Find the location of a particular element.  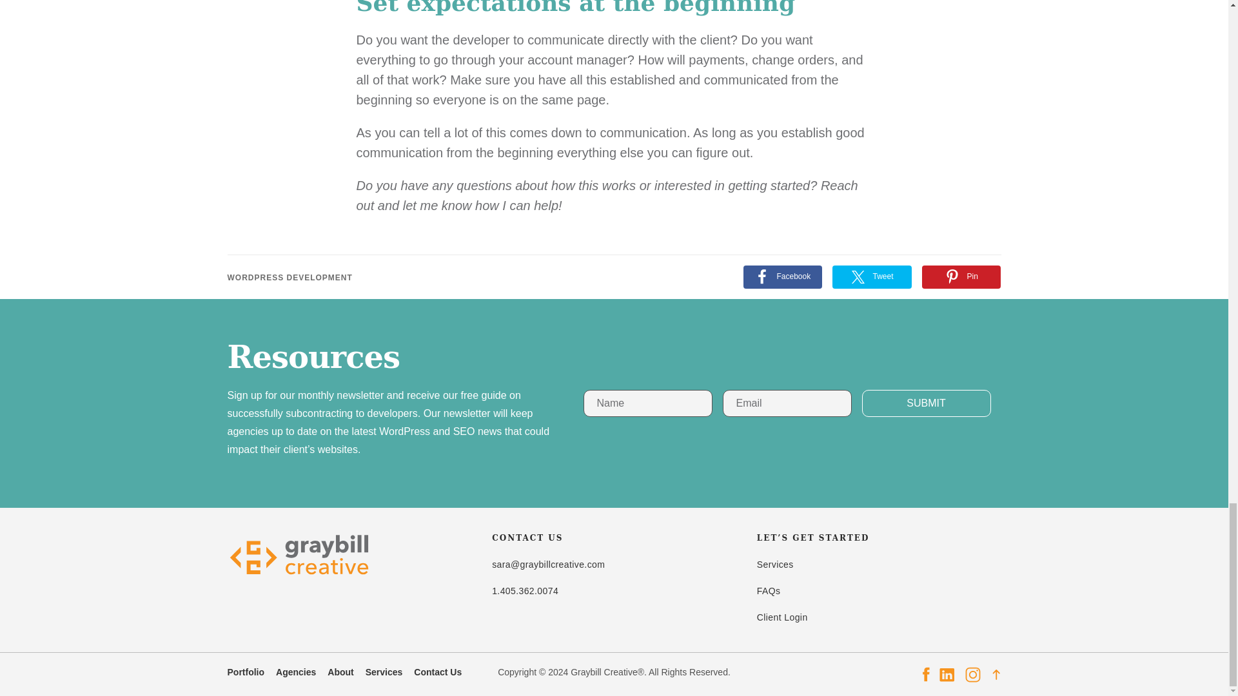

Tweet is located at coordinates (872, 277).